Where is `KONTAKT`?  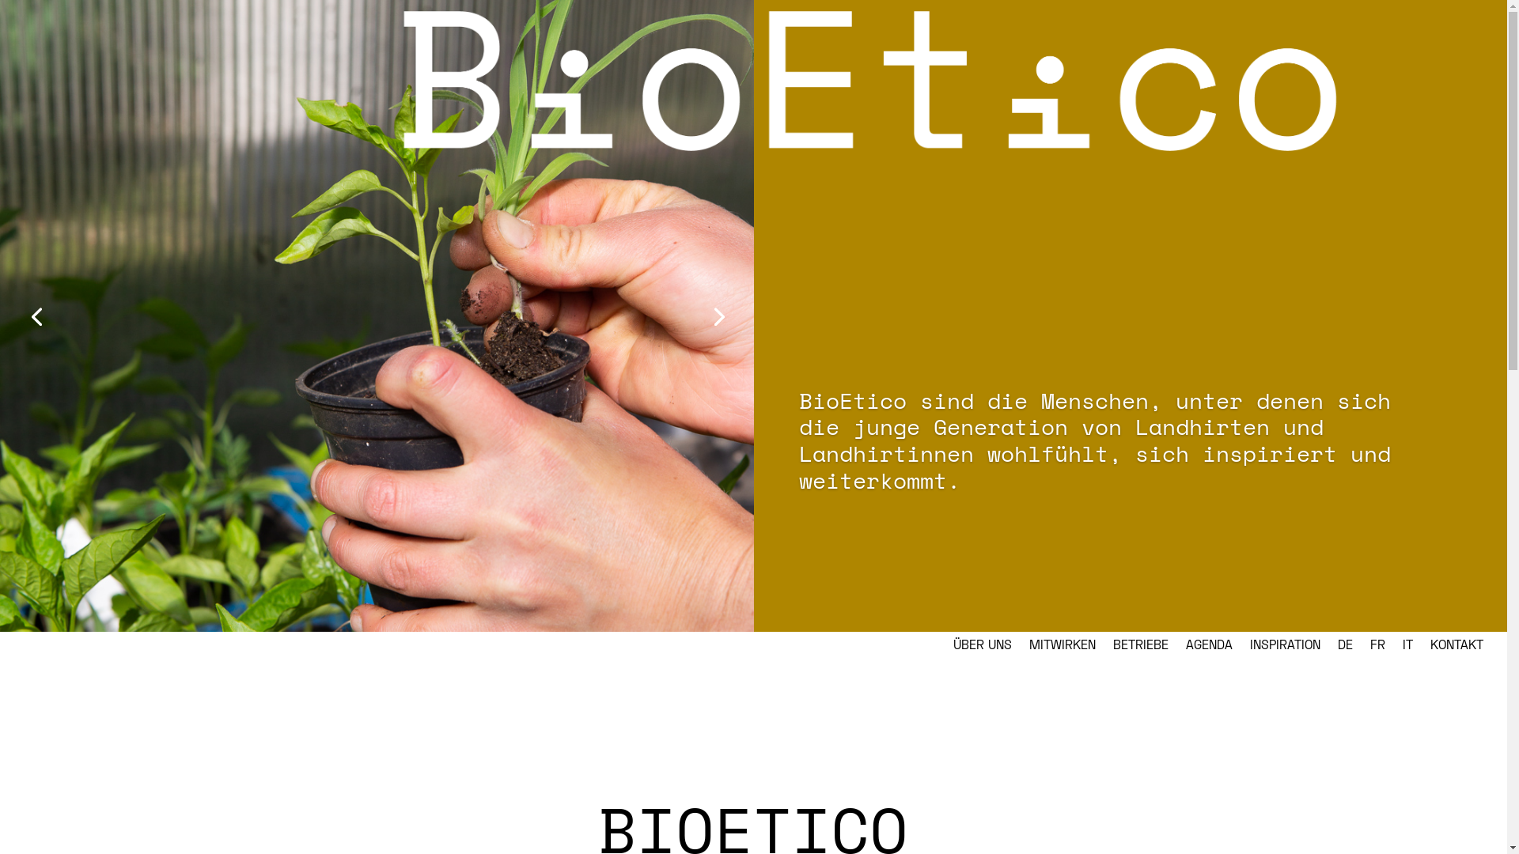 KONTAKT is located at coordinates (1457, 648).